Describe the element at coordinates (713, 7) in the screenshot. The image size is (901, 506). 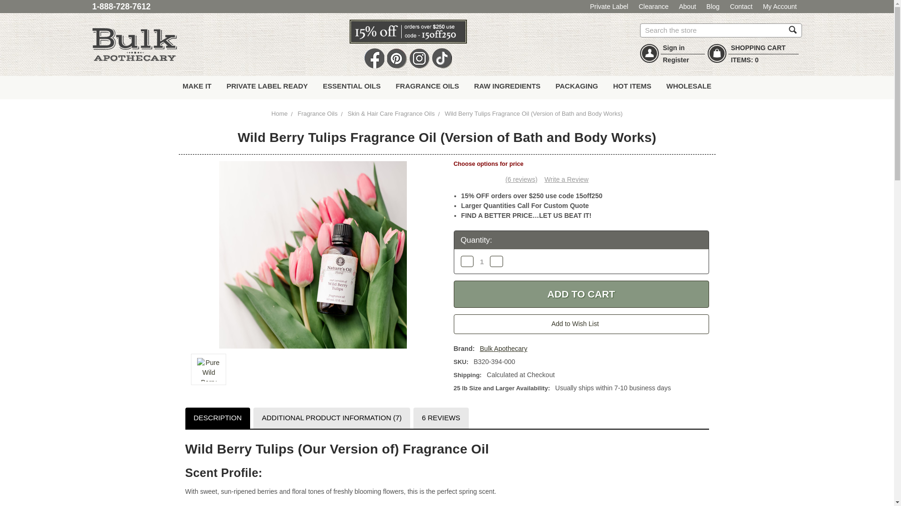
I see `Blog` at that location.